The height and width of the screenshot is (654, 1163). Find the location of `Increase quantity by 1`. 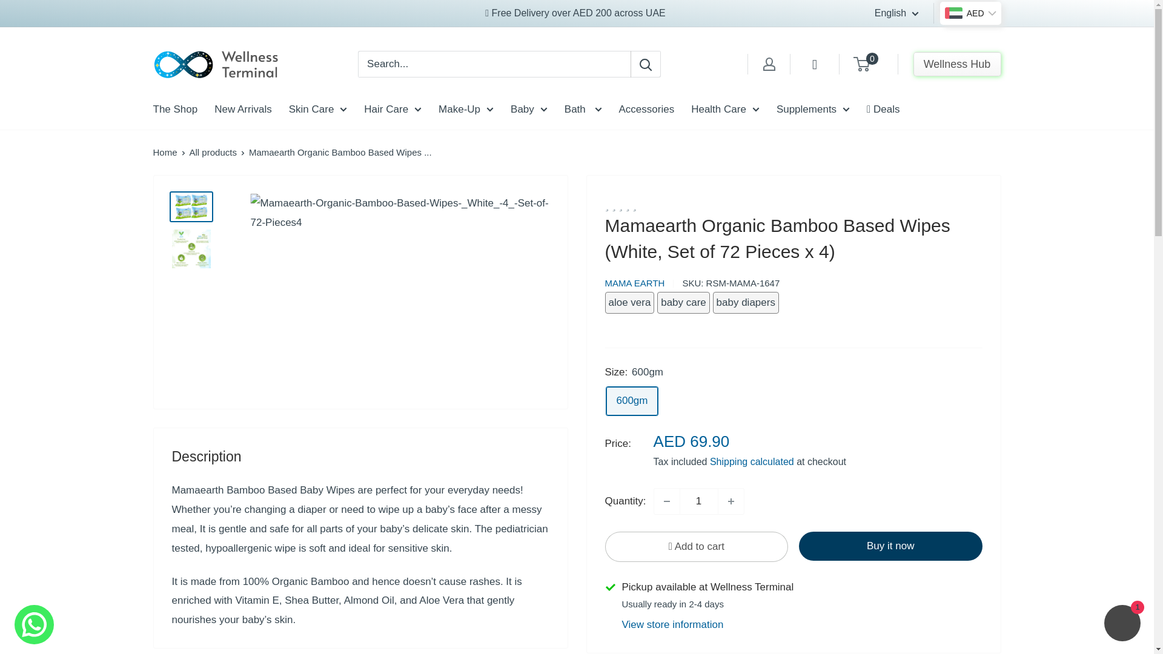

Increase quantity by 1 is located at coordinates (731, 501).